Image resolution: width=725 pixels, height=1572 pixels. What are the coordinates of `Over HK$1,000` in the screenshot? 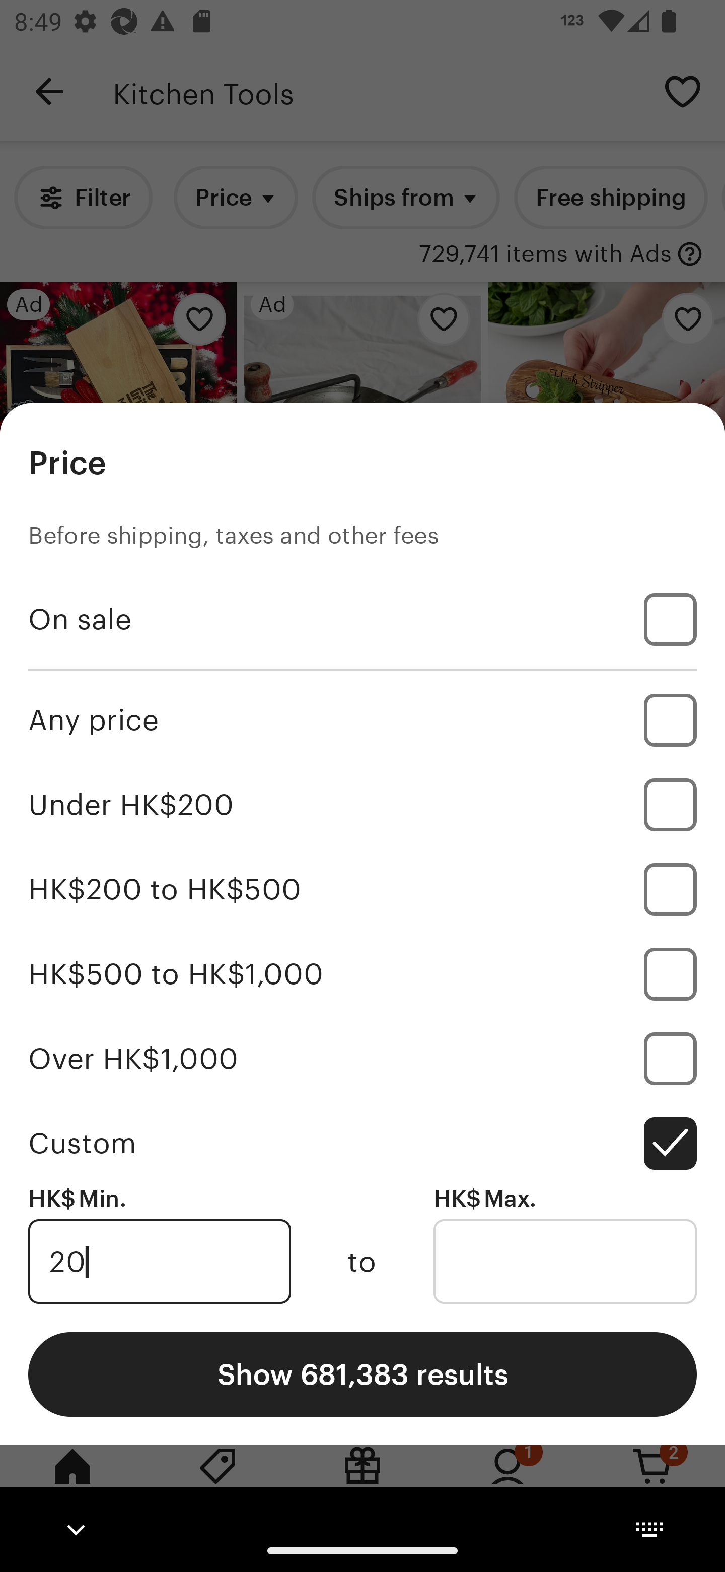 It's located at (362, 1058).